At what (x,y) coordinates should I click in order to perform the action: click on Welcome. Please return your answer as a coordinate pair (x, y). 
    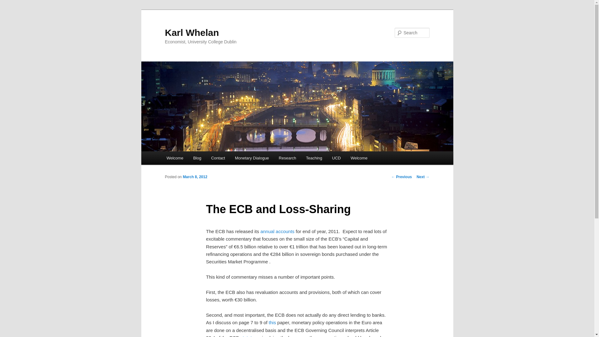
    Looking at the image, I should click on (175, 158).